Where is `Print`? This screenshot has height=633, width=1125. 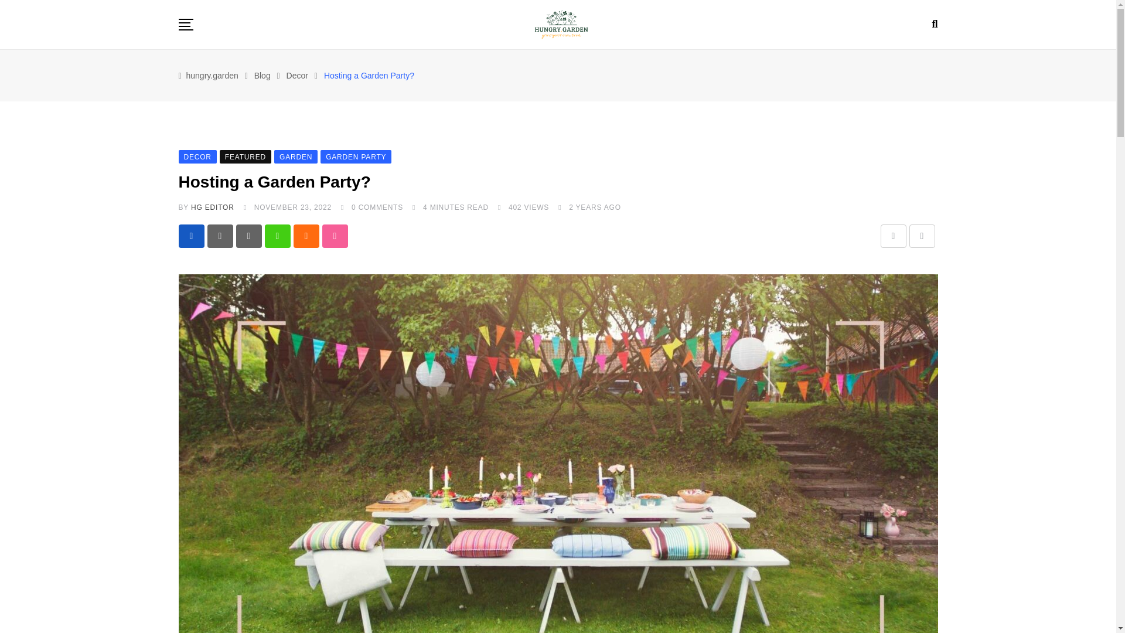
Print is located at coordinates (922, 236).